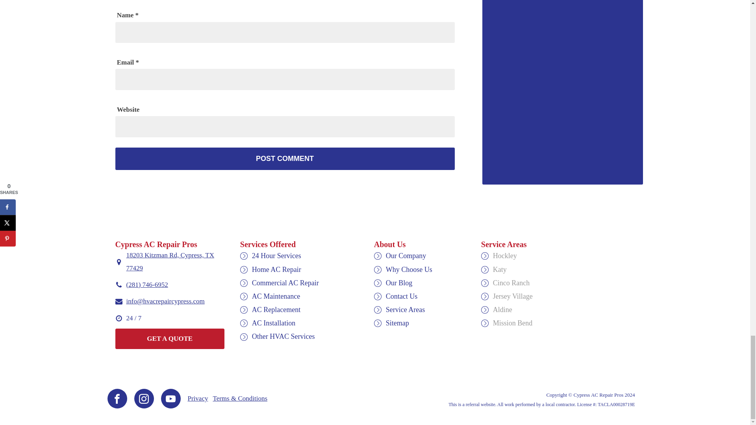 The width and height of the screenshot is (756, 425). Describe the element at coordinates (169, 338) in the screenshot. I see `GET A QUOTE` at that location.